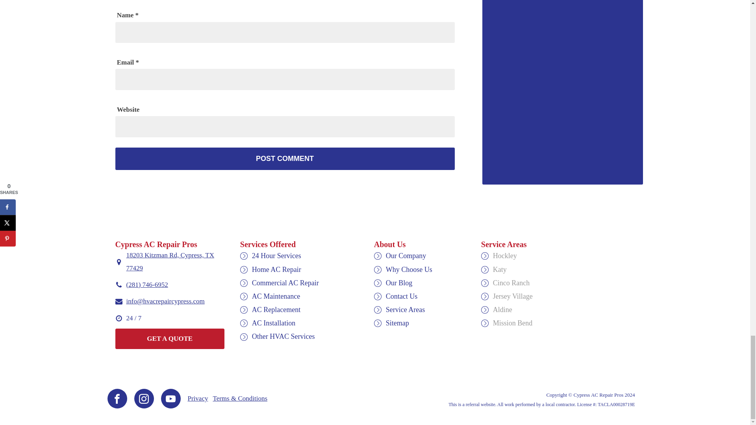 The width and height of the screenshot is (756, 425). Describe the element at coordinates (169, 338) in the screenshot. I see `GET A QUOTE` at that location.